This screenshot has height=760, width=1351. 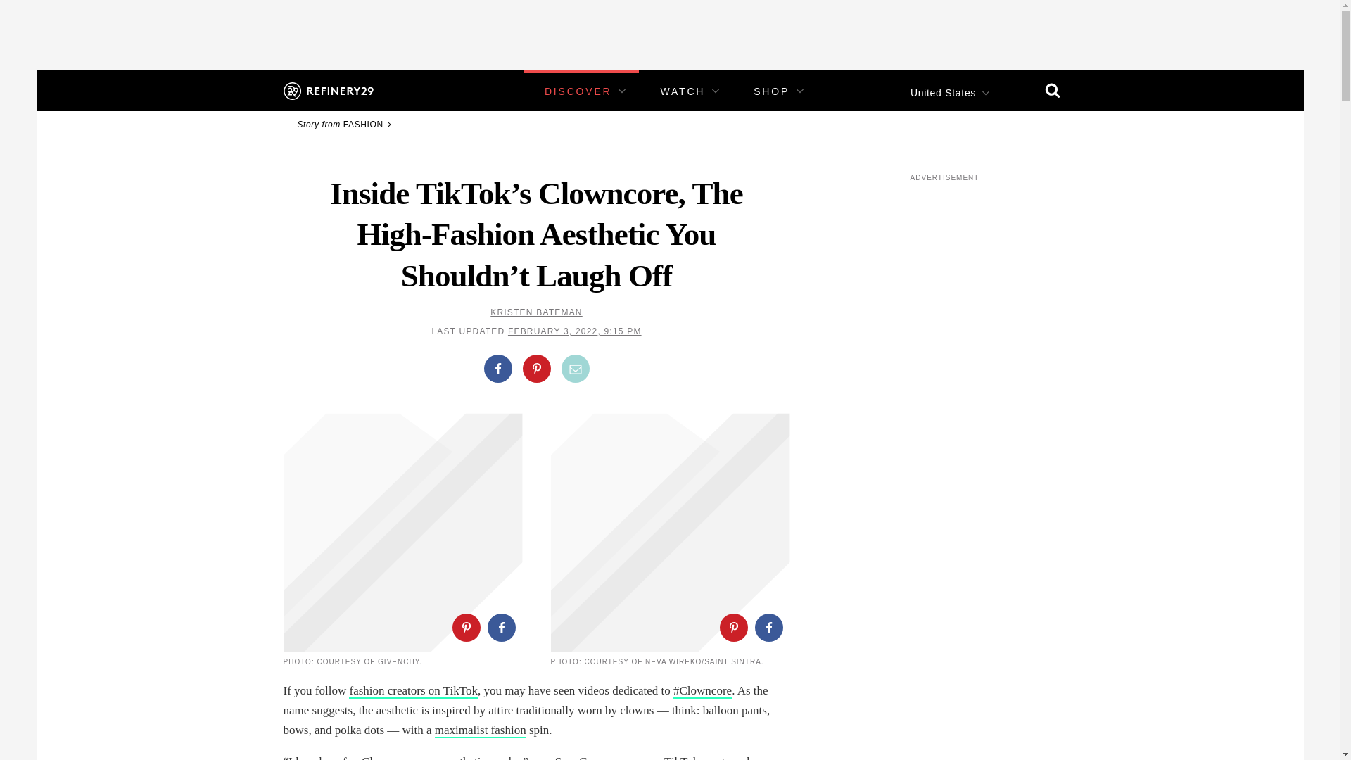 What do you see at coordinates (536, 312) in the screenshot?
I see `KRISTEN BATEMAN` at bounding box center [536, 312].